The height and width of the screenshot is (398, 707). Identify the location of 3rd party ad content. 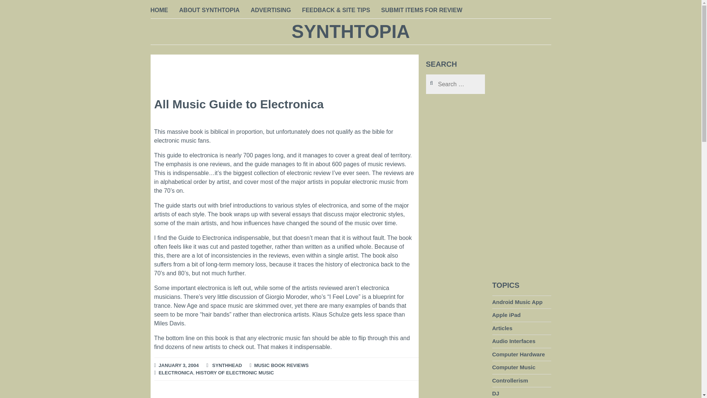
(284, 71).